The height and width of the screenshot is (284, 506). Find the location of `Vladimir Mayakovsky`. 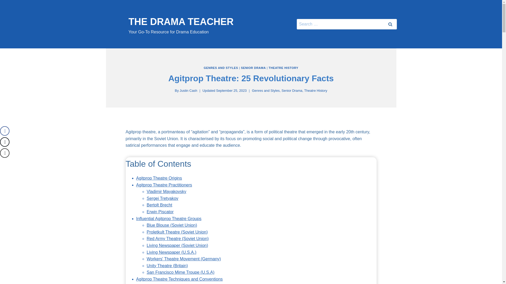

Vladimir Mayakovsky is located at coordinates (169, 219).